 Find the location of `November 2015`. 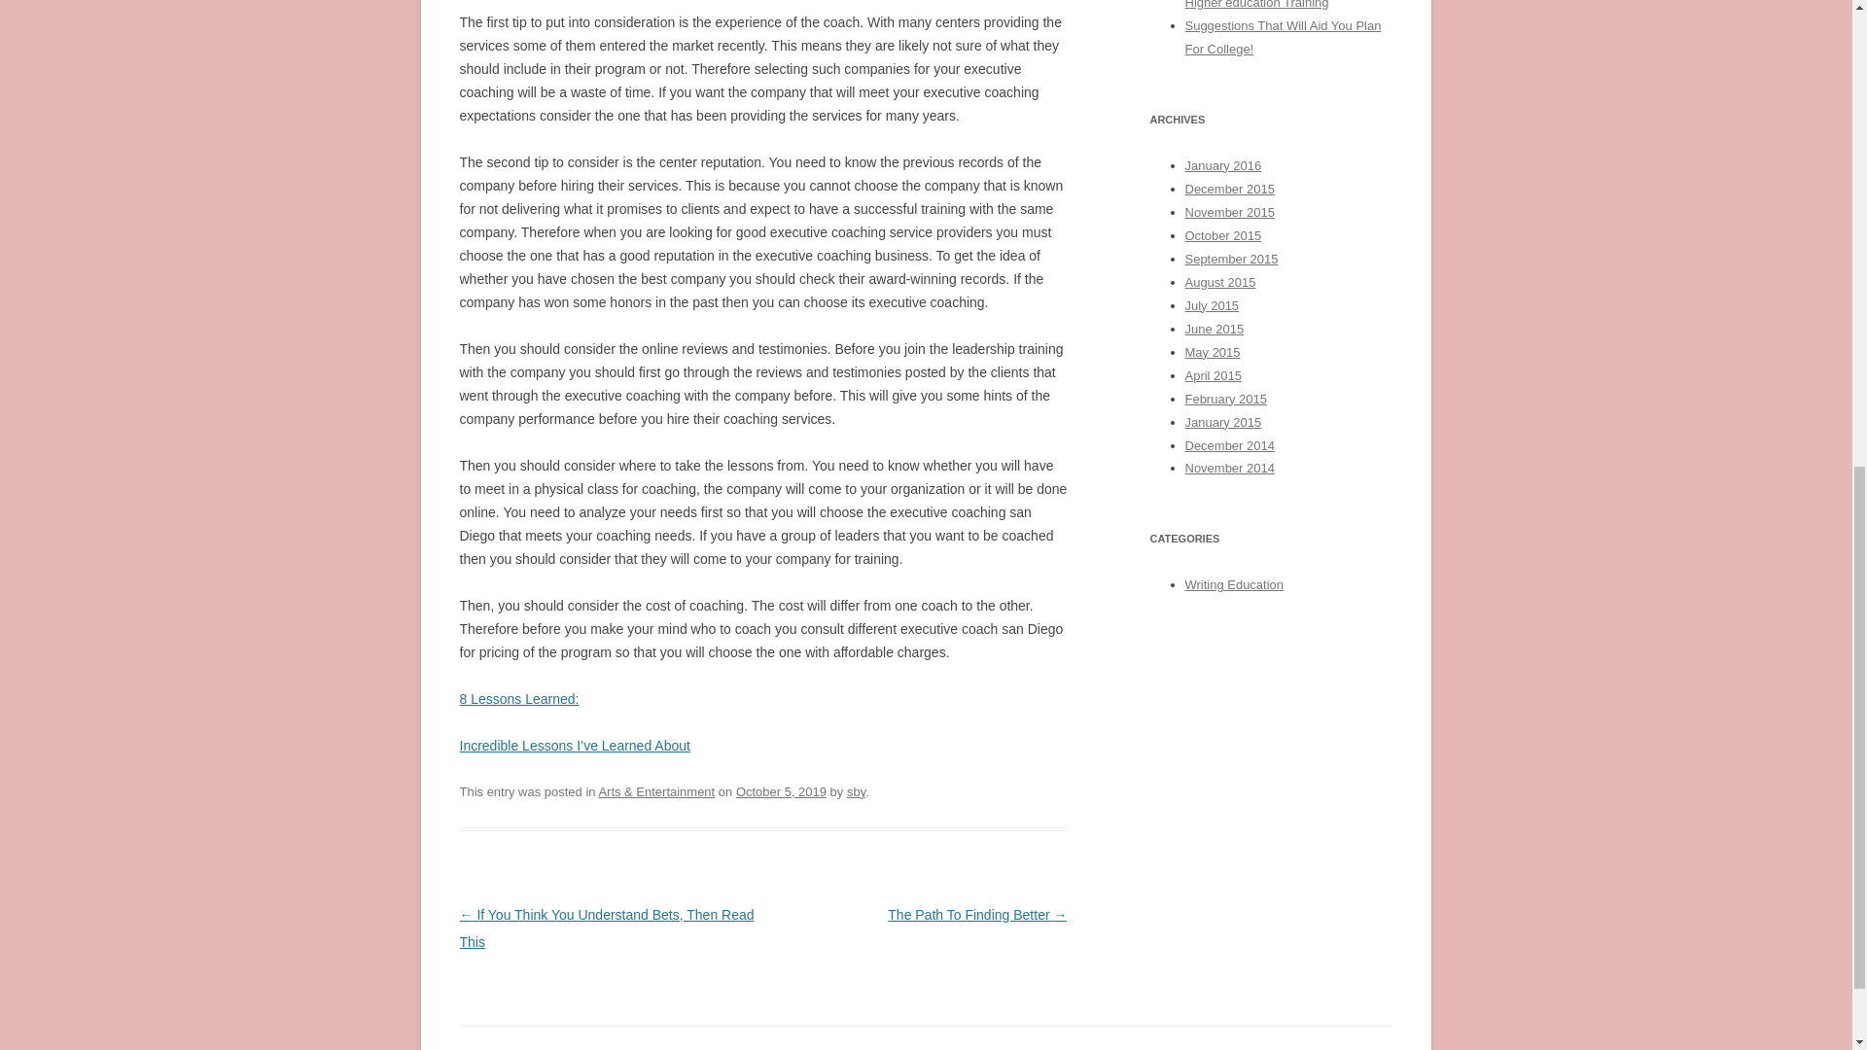

November 2015 is located at coordinates (1228, 212).